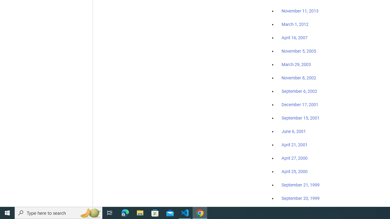 The width and height of the screenshot is (390, 219). Describe the element at coordinates (299, 78) in the screenshot. I see `November 8, 2002` at that location.